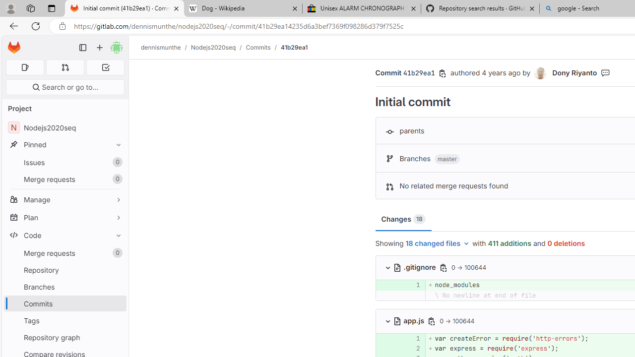 The image size is (635, 357). I want to click on 41b29ea1, so click(294, 47).